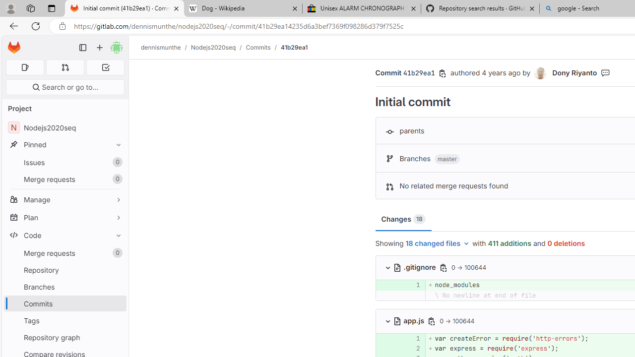 The image size is (635, 357). I want to click on 41b29ea1, so click(294, 47).